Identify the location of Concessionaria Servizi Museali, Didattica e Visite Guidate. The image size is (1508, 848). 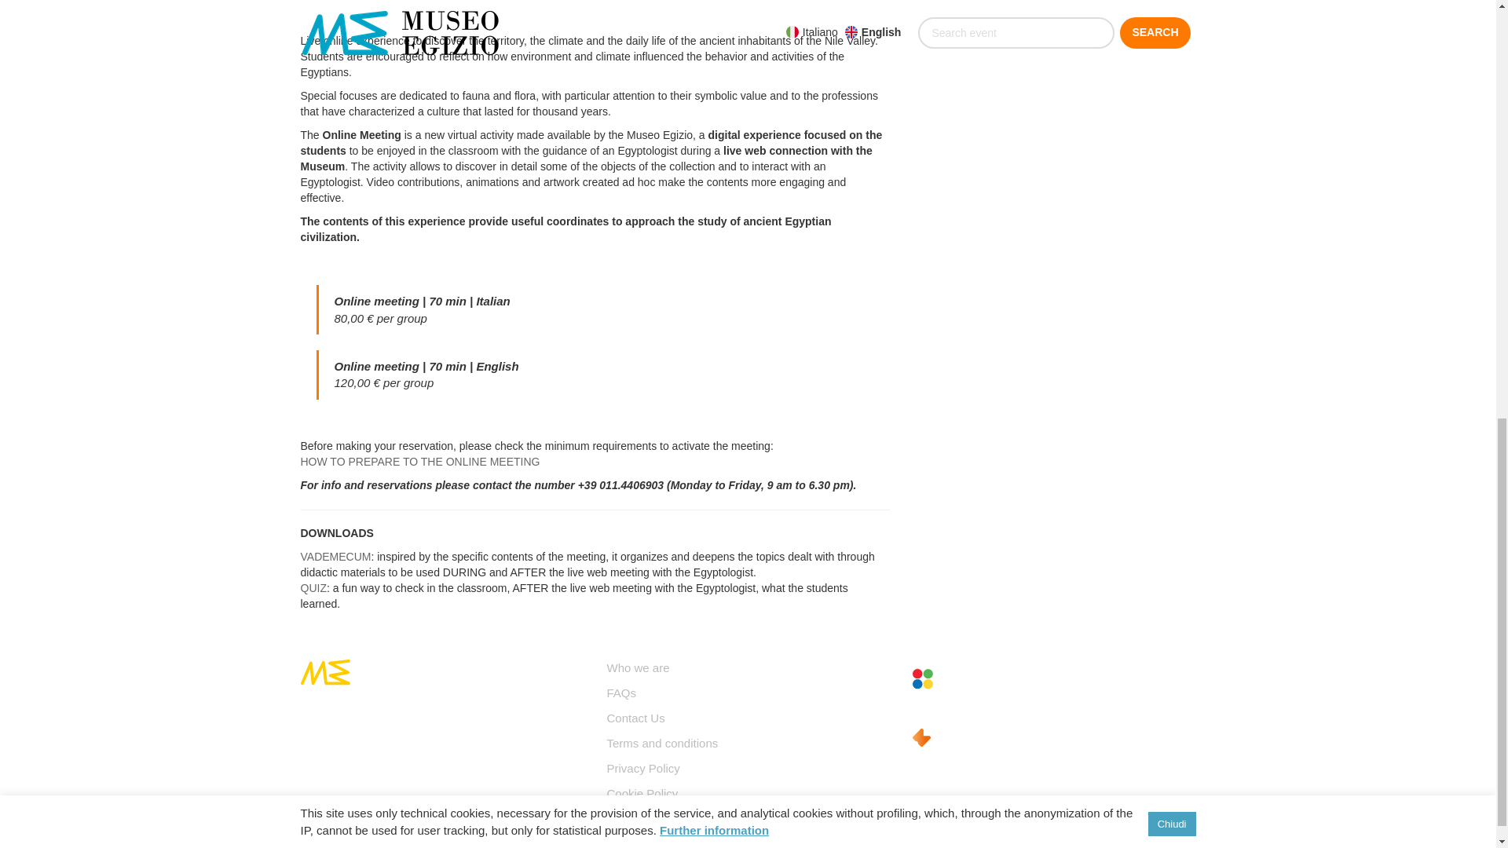
(951, 682).